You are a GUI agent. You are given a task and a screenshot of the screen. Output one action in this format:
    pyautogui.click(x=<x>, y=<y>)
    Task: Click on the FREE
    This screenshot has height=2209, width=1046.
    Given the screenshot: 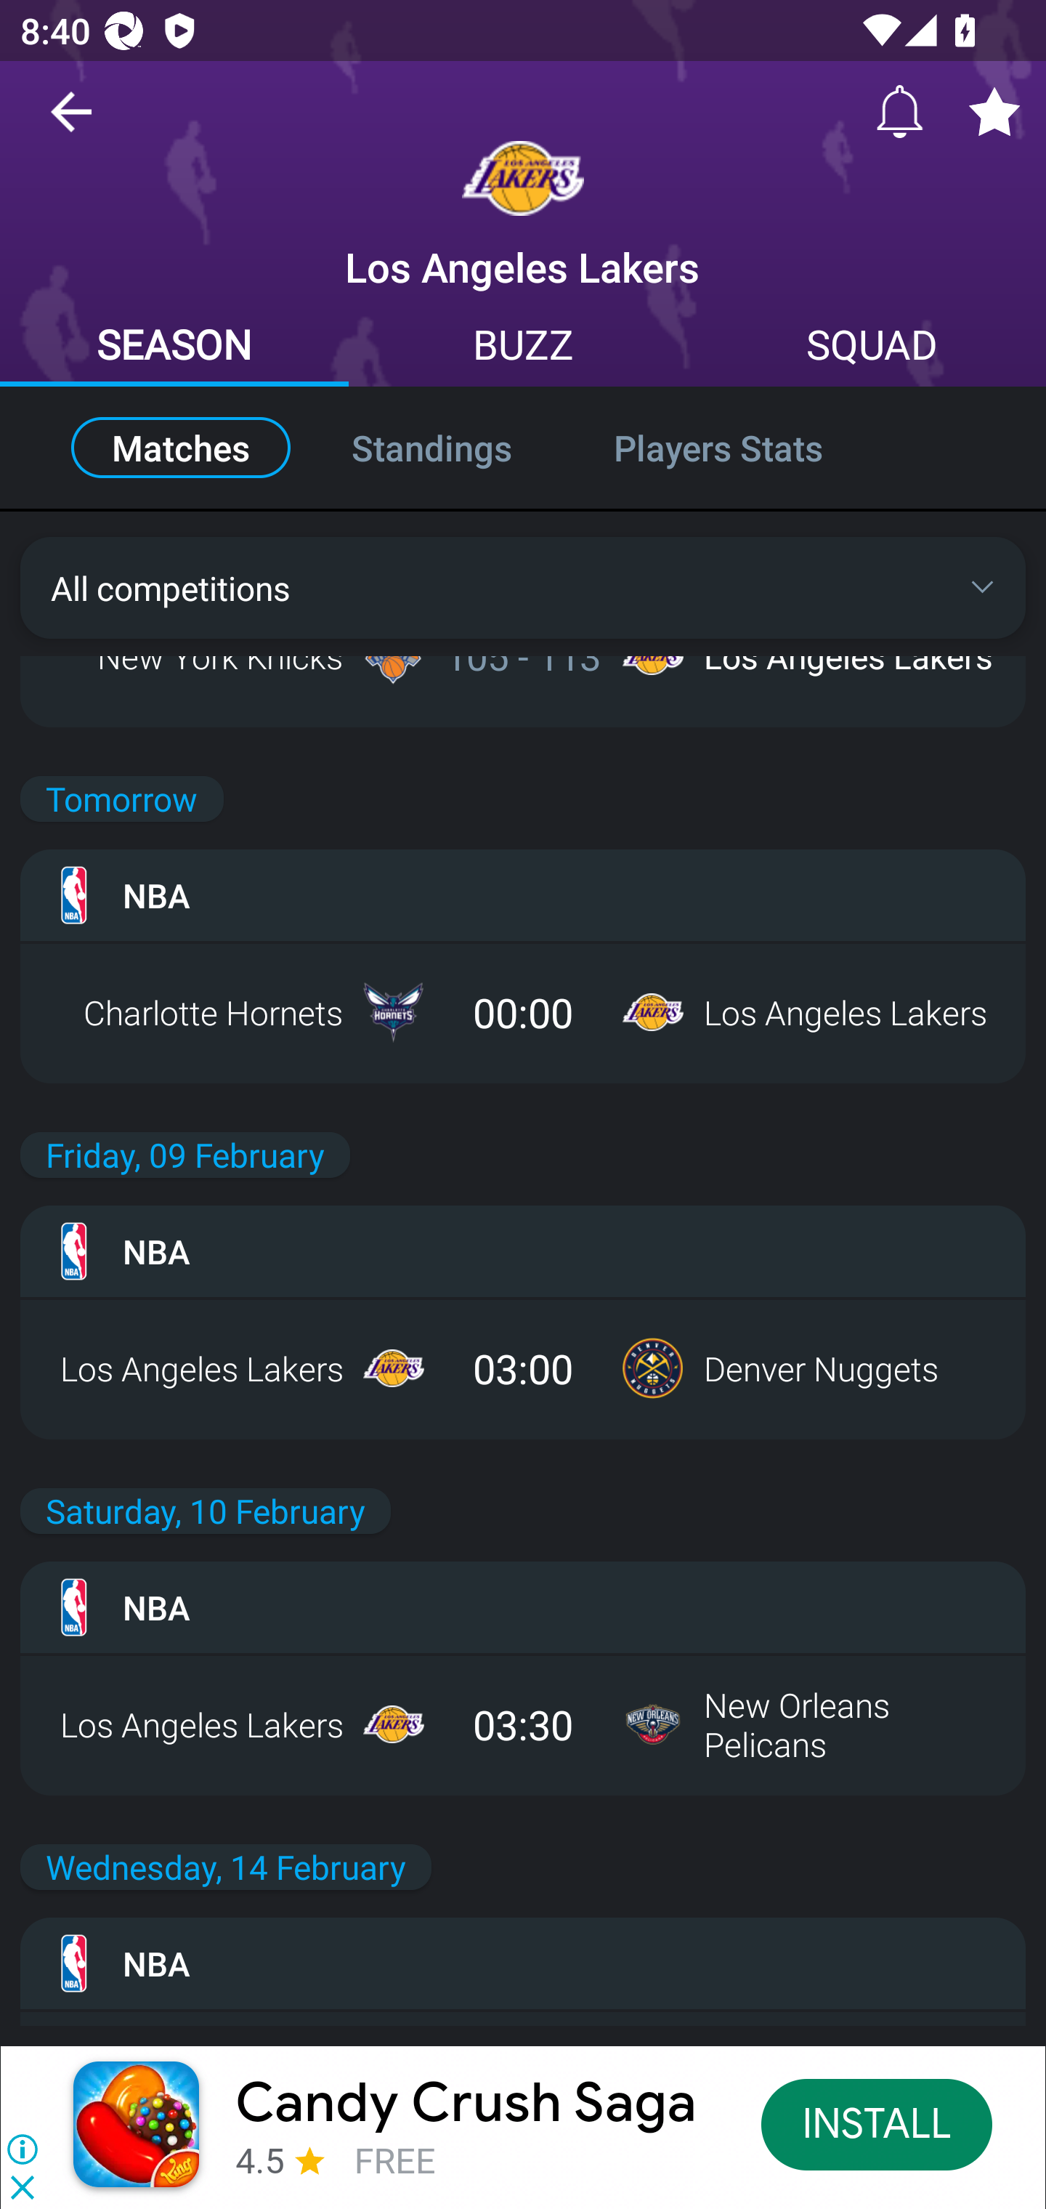 What is the action you would take?
    pyautogui.click(x=394, y=2160)
    